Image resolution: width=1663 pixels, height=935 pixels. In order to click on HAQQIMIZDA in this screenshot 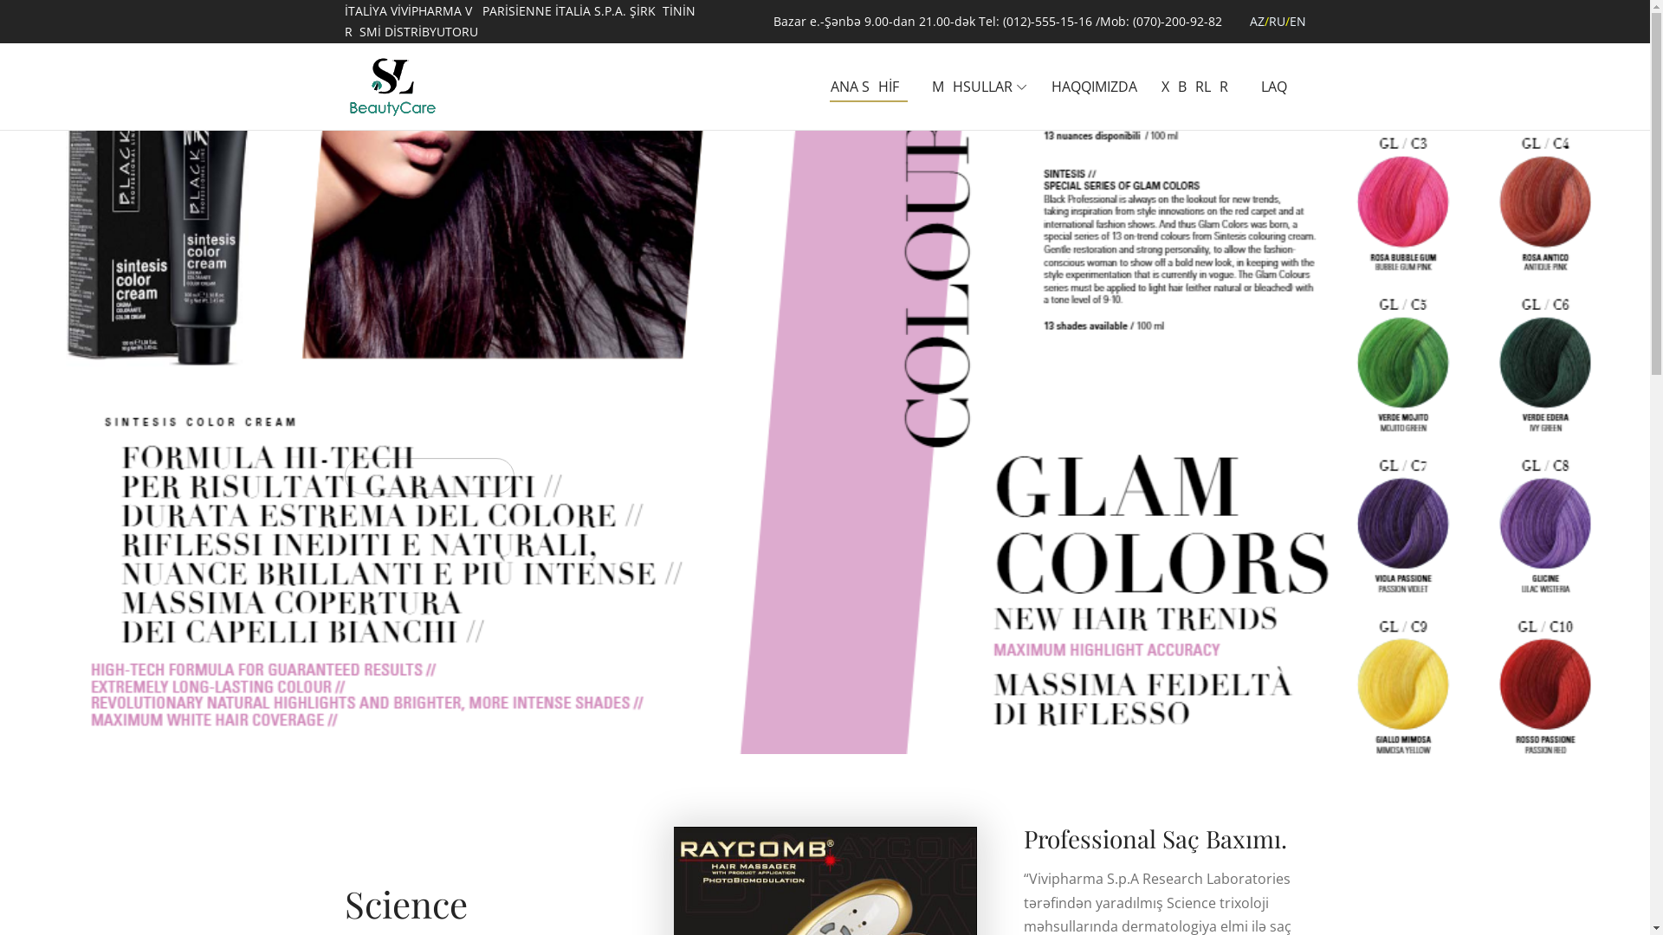, I will do `click(1095, 87)`.